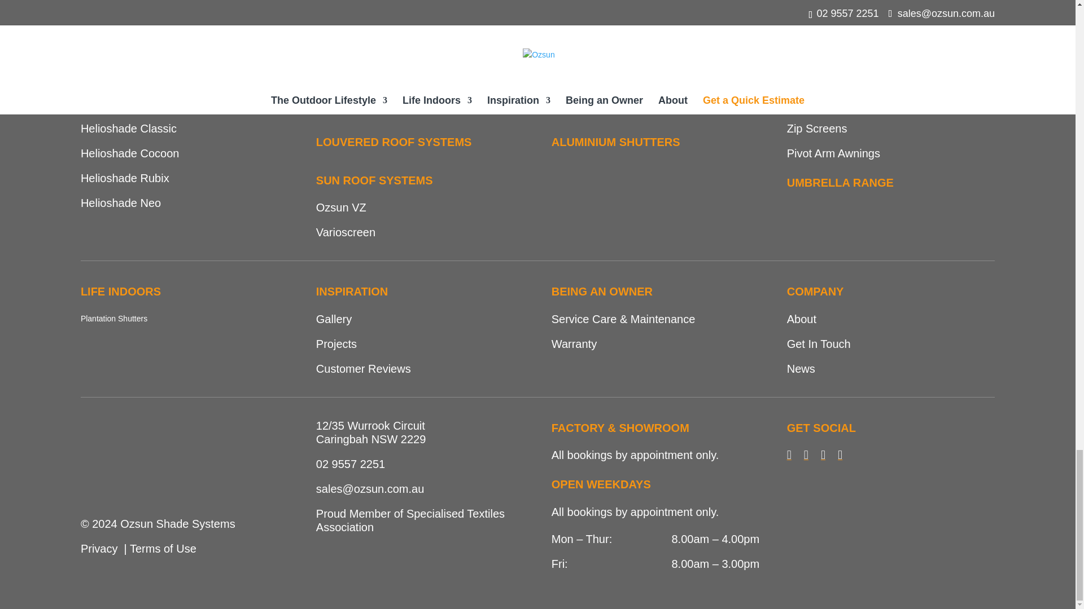  Describe the element at coordinates (120, 203) in the screenshot. I see `Helioshade Neo` at that location.